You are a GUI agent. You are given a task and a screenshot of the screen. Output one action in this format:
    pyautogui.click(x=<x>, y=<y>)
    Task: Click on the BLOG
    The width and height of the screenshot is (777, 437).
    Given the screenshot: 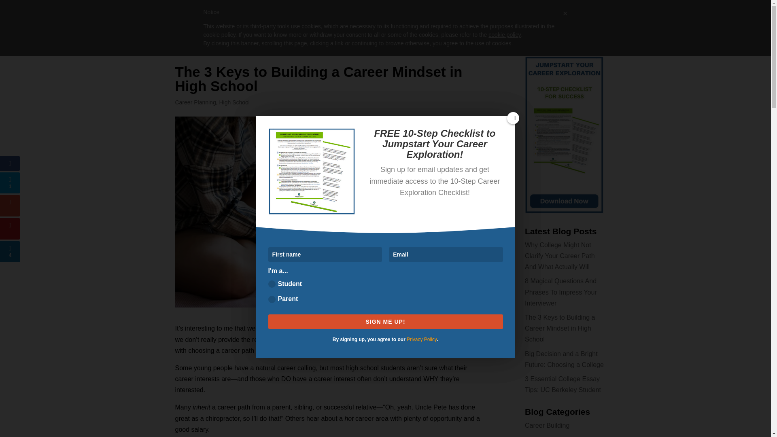 What is the action you would take?
    pyautogui.click(x=502, y=23)
    